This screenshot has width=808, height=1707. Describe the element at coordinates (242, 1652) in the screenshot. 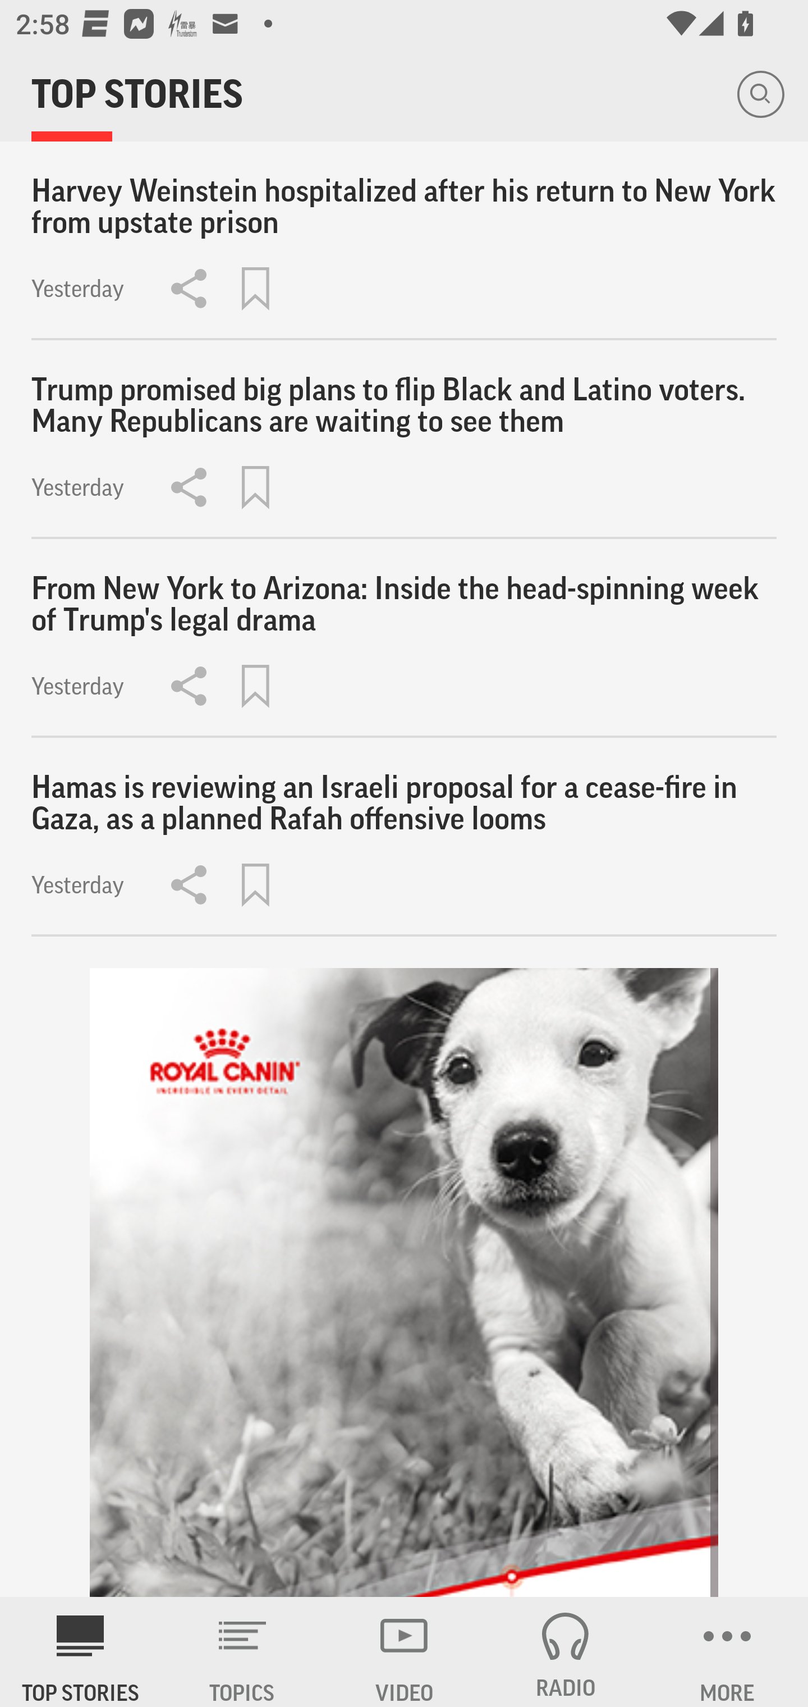

I see `TOPICS` at that location.